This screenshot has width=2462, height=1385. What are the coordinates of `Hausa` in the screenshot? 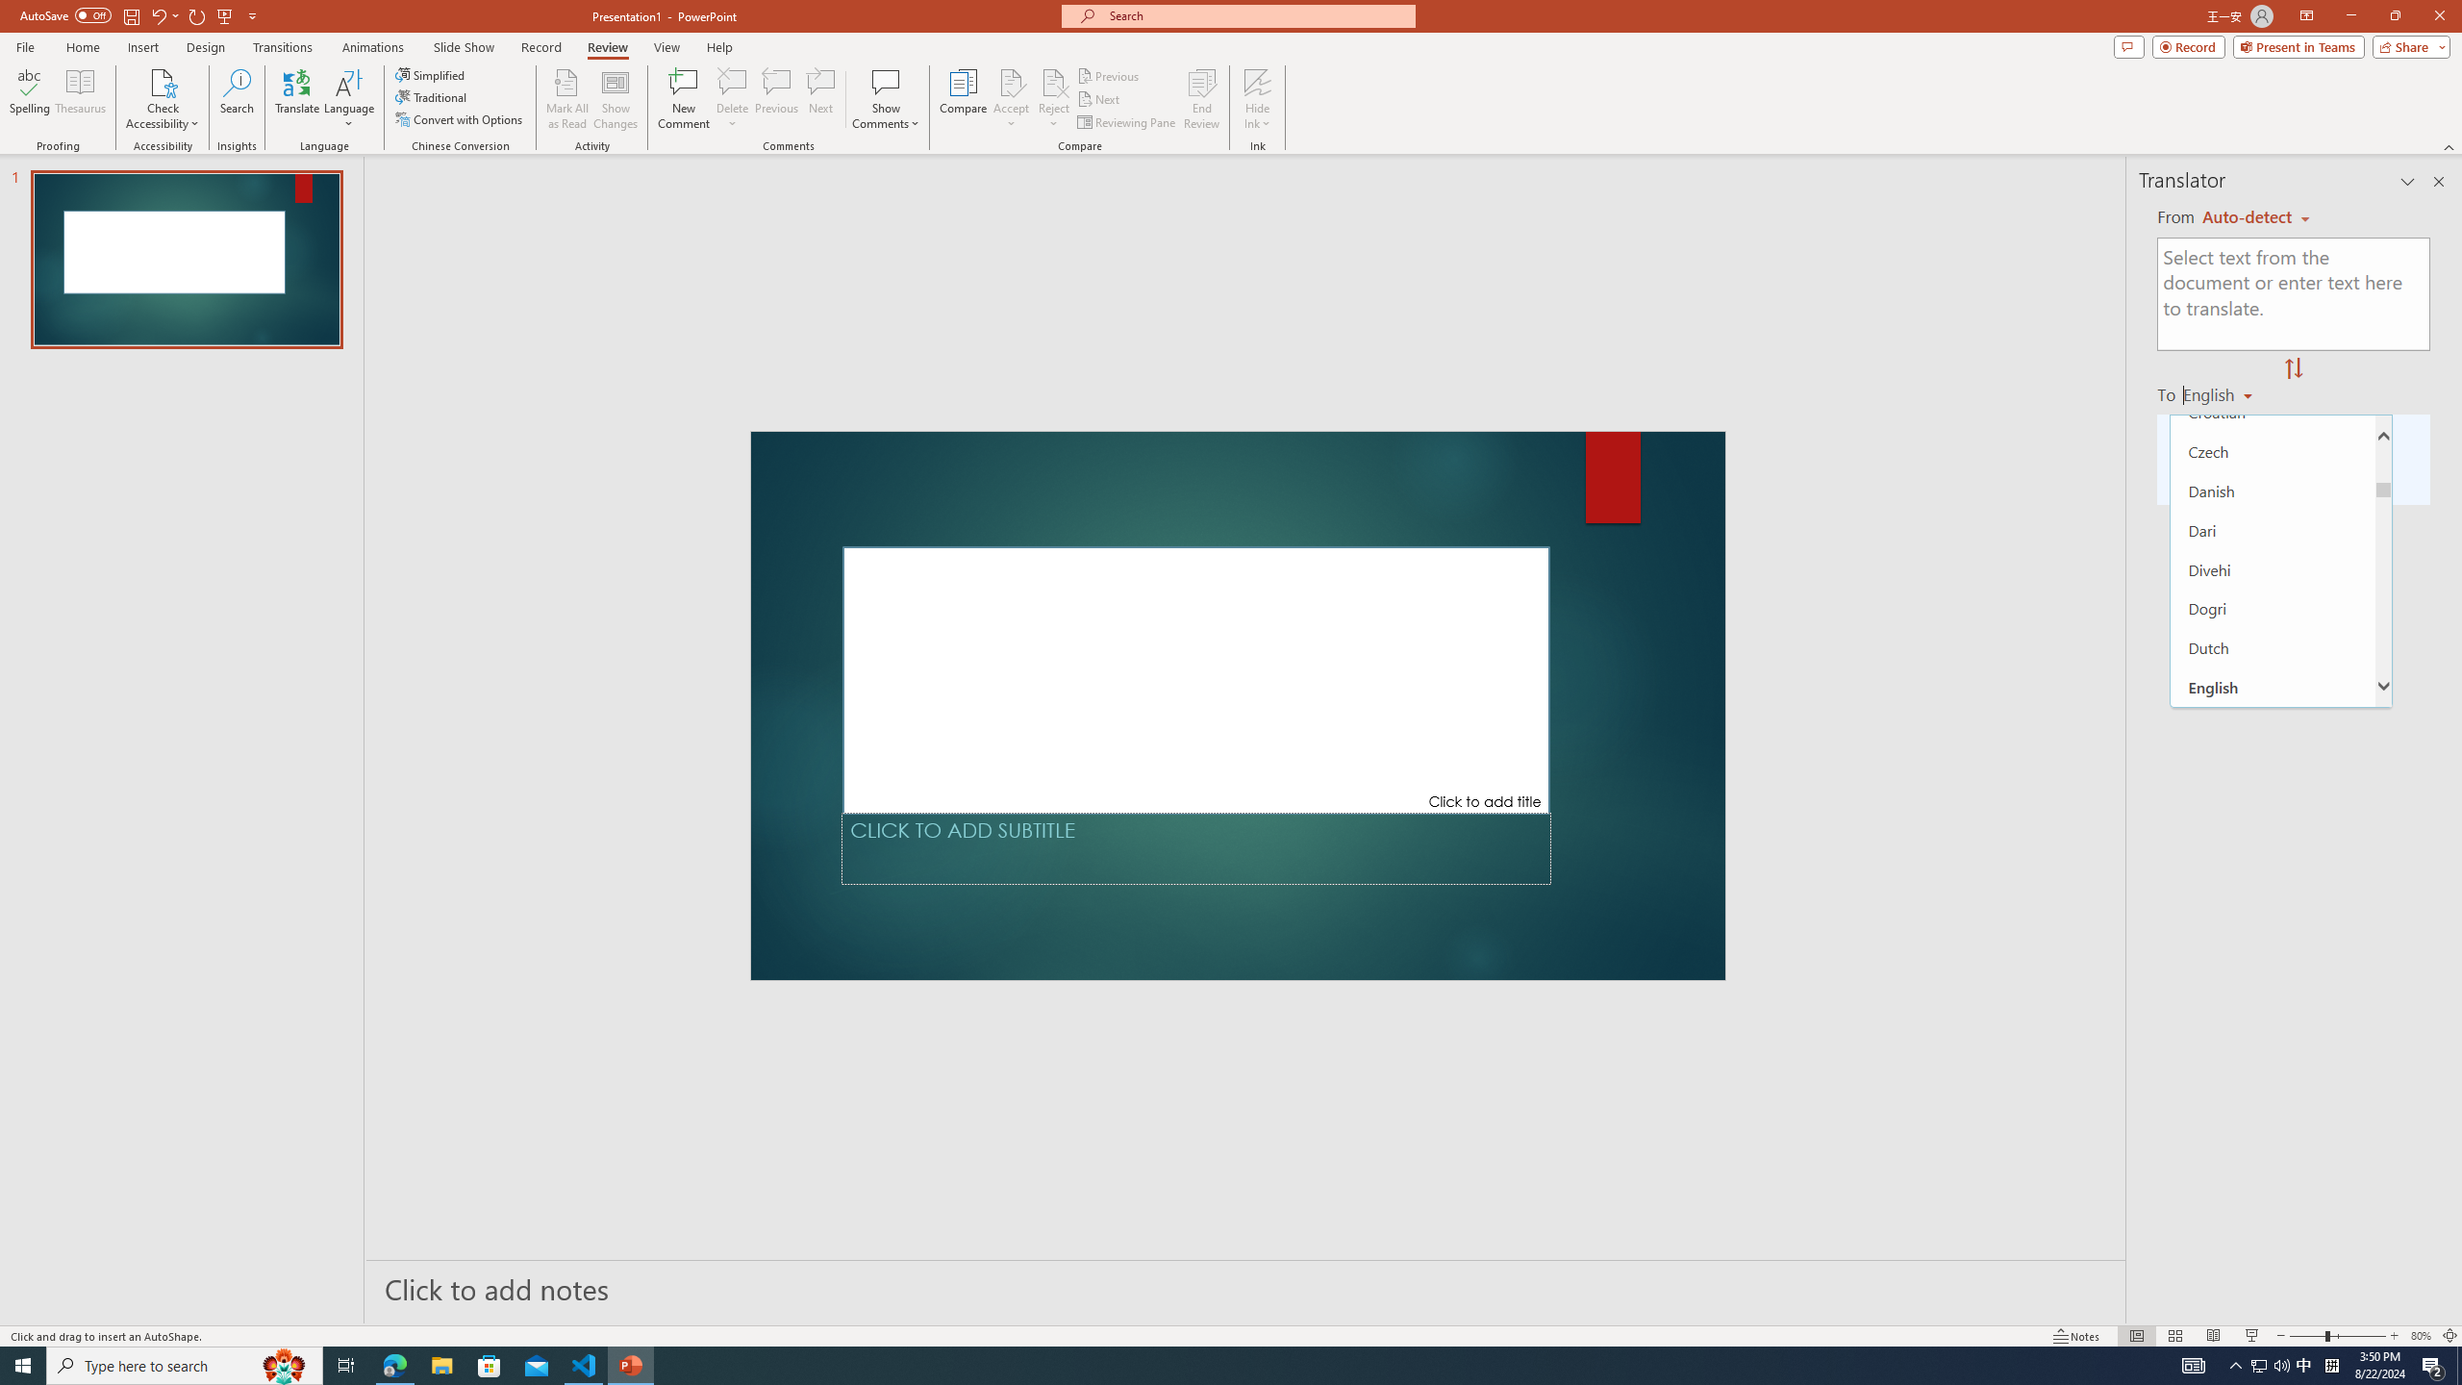 It's located at (2274, 1278).